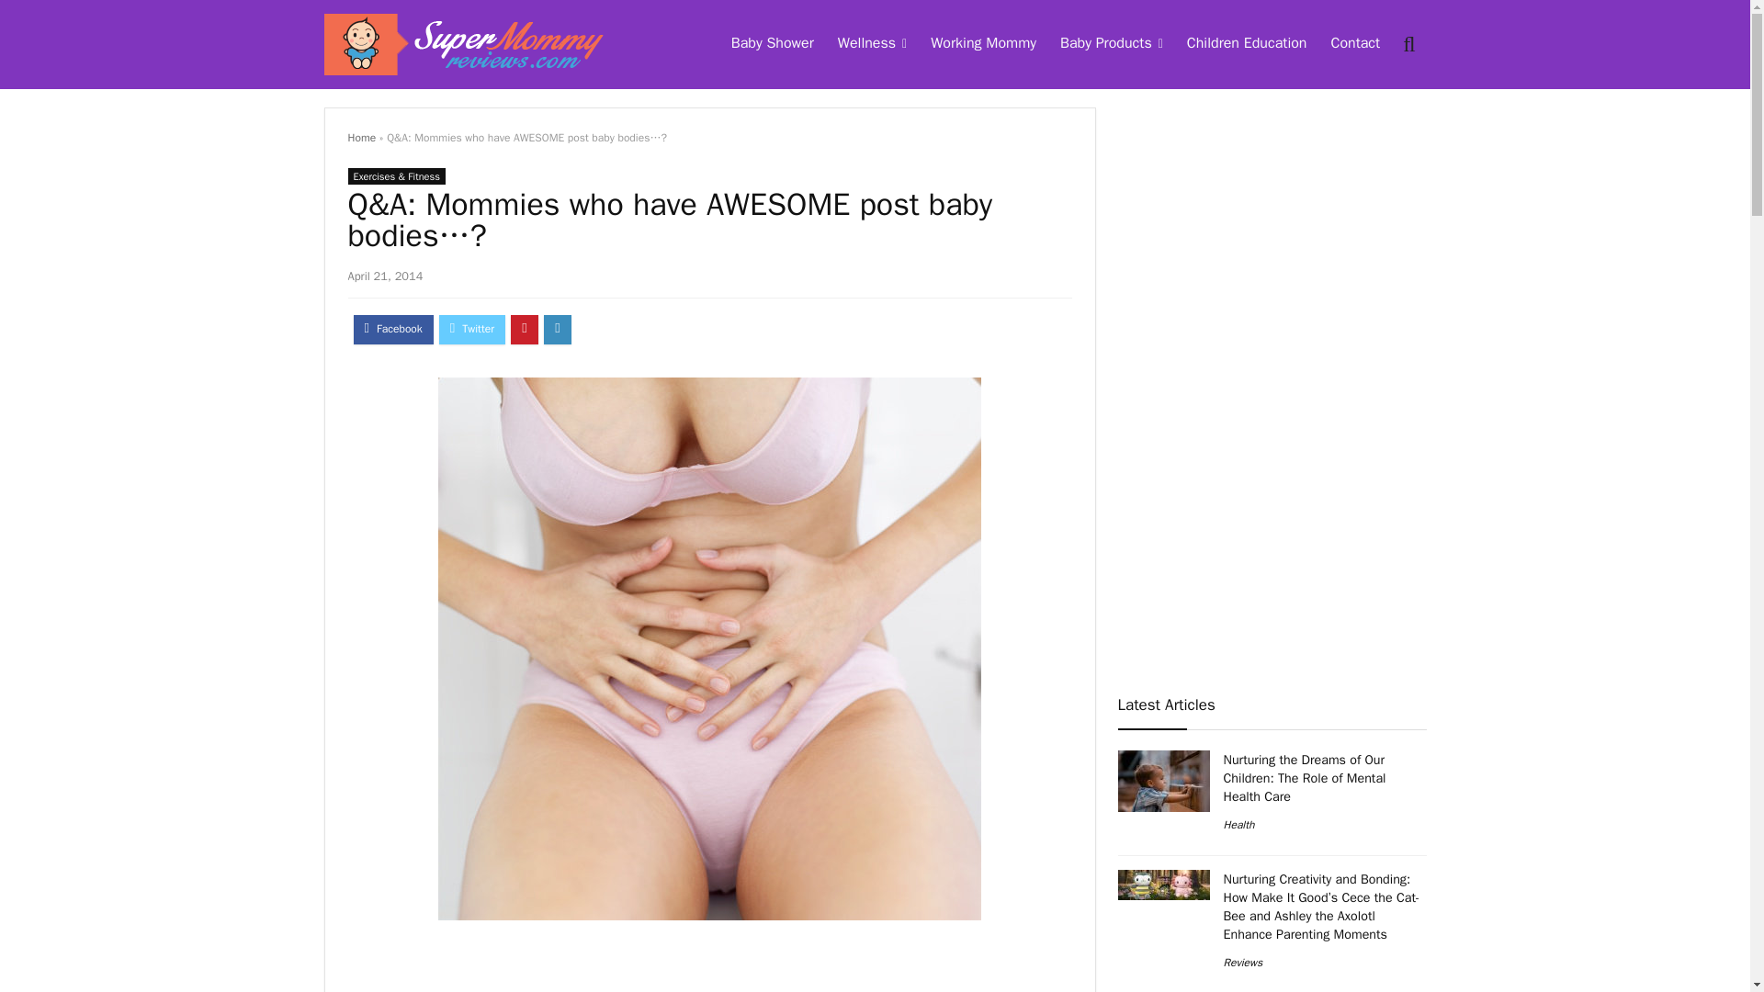  What do you see at coordinates (1354, 45) in the screenshot?
I see `Contact` at bounding box center [1354, 45].